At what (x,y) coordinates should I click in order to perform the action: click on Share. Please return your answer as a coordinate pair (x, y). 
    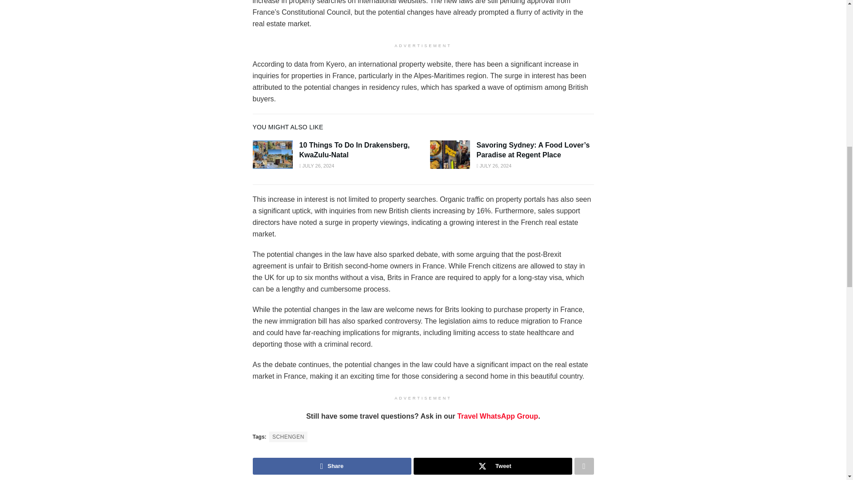
    Looking at the image, I should click on (331, 466).